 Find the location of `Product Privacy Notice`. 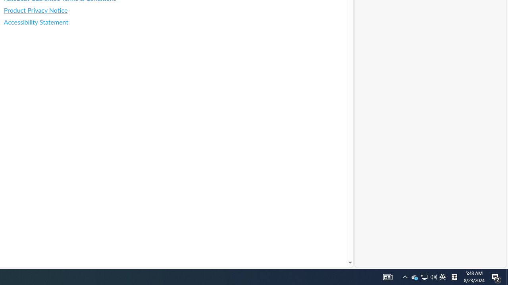

Product Privacy Notice is located at coordinates (75, 10).